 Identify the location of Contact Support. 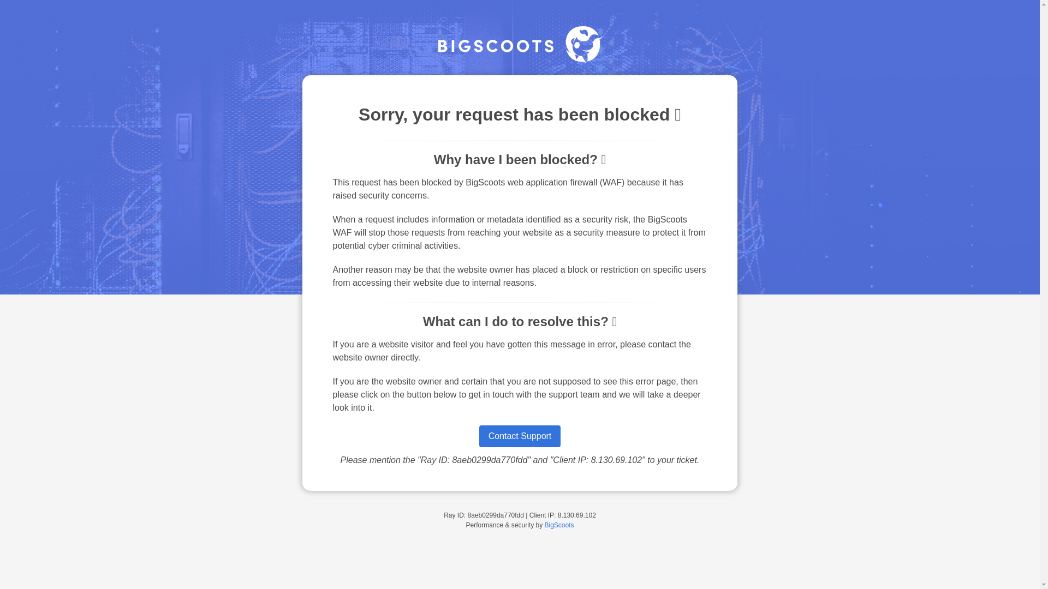
(520, 436).